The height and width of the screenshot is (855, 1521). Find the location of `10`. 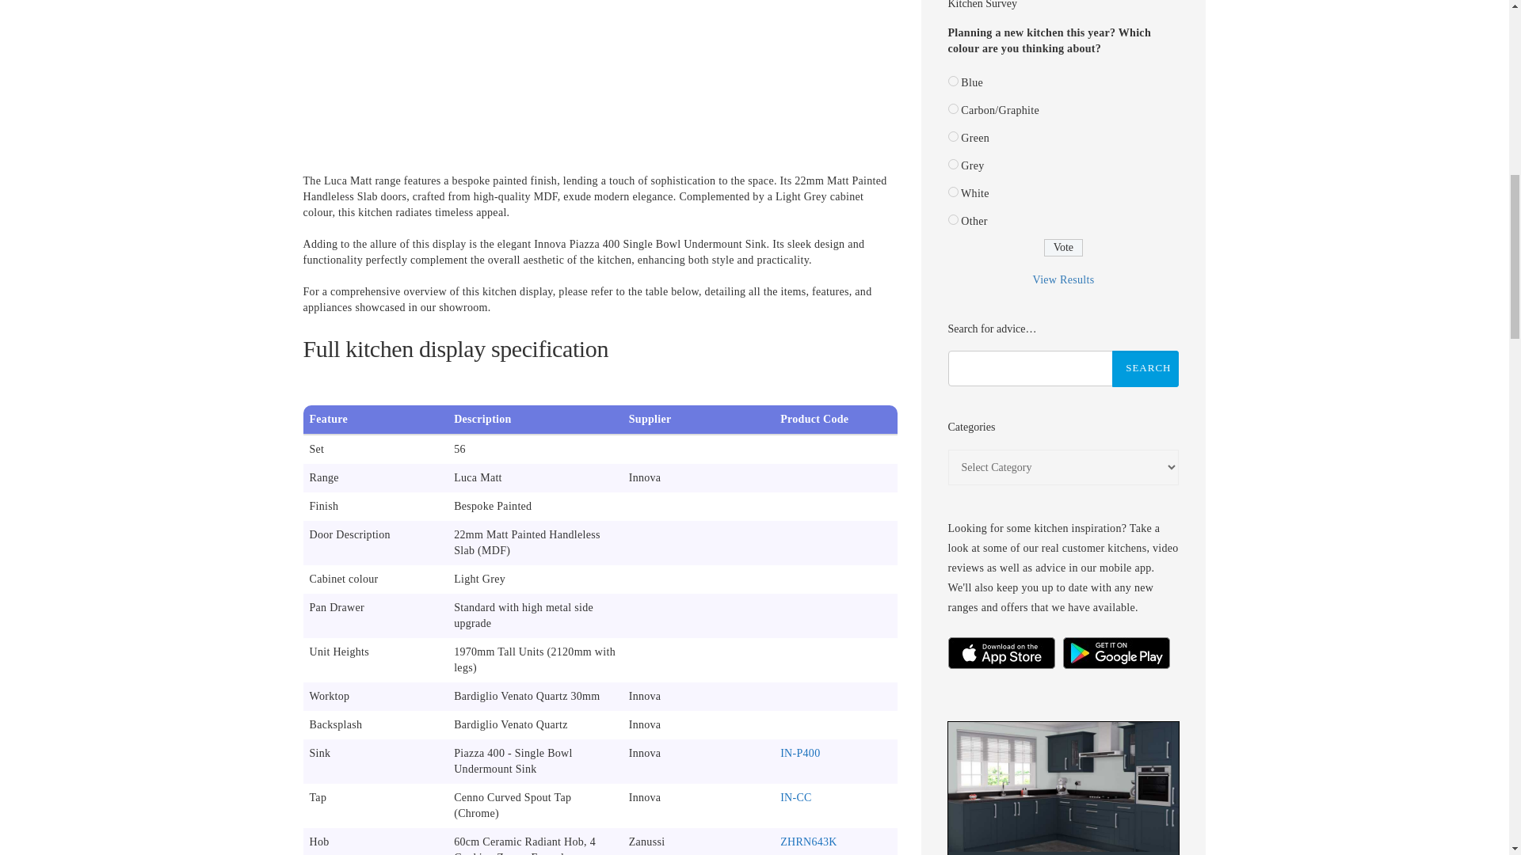

10 is located at coordinates (952, 136).